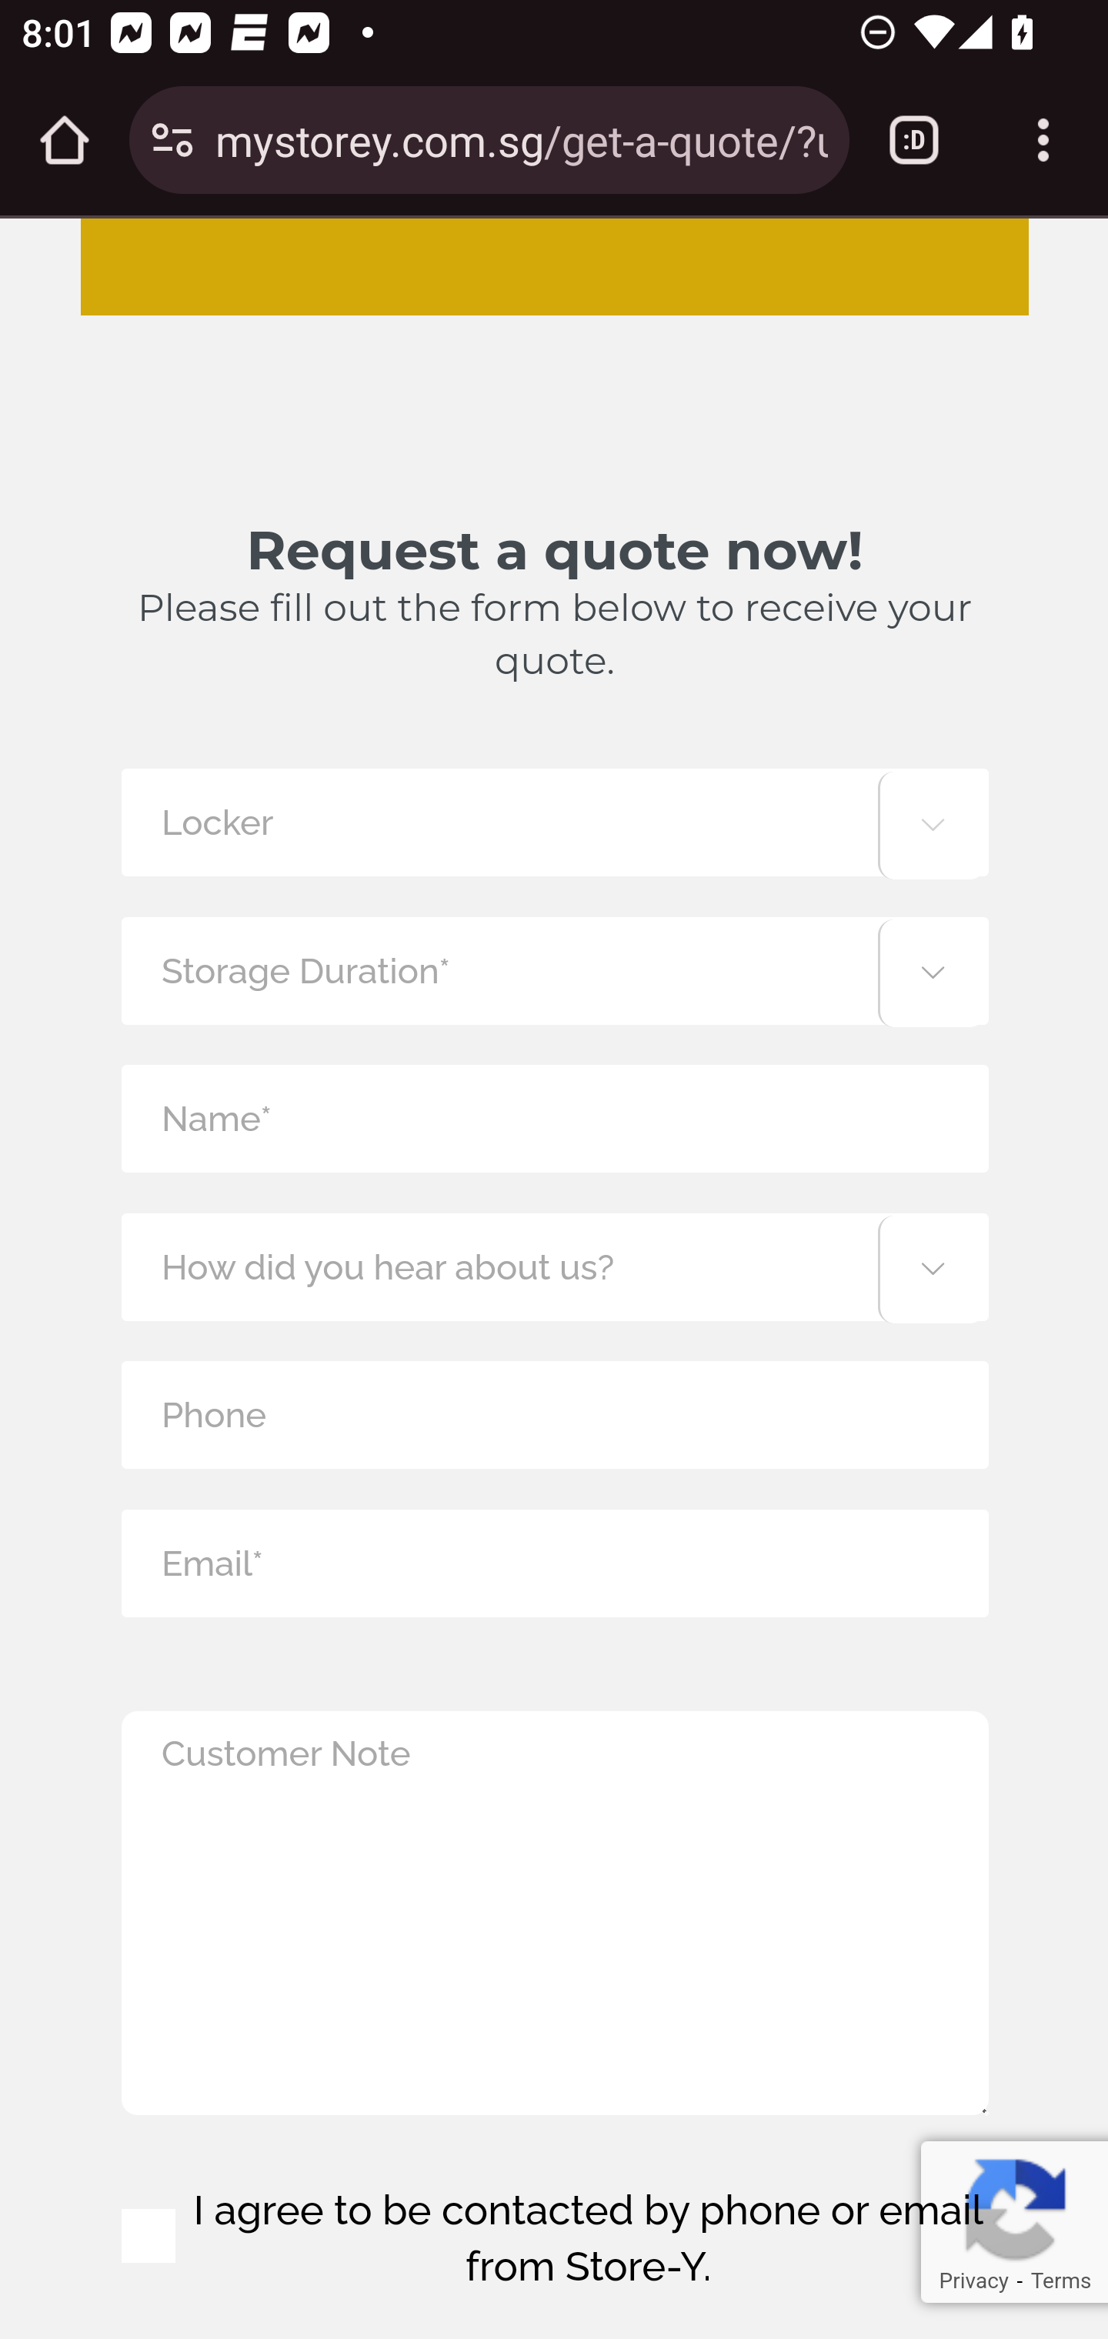 This screenshot has height=2339, width=1108. Describe the element at coordinates (1060, 2281) in the screenshot. I see `Terms` at that location.